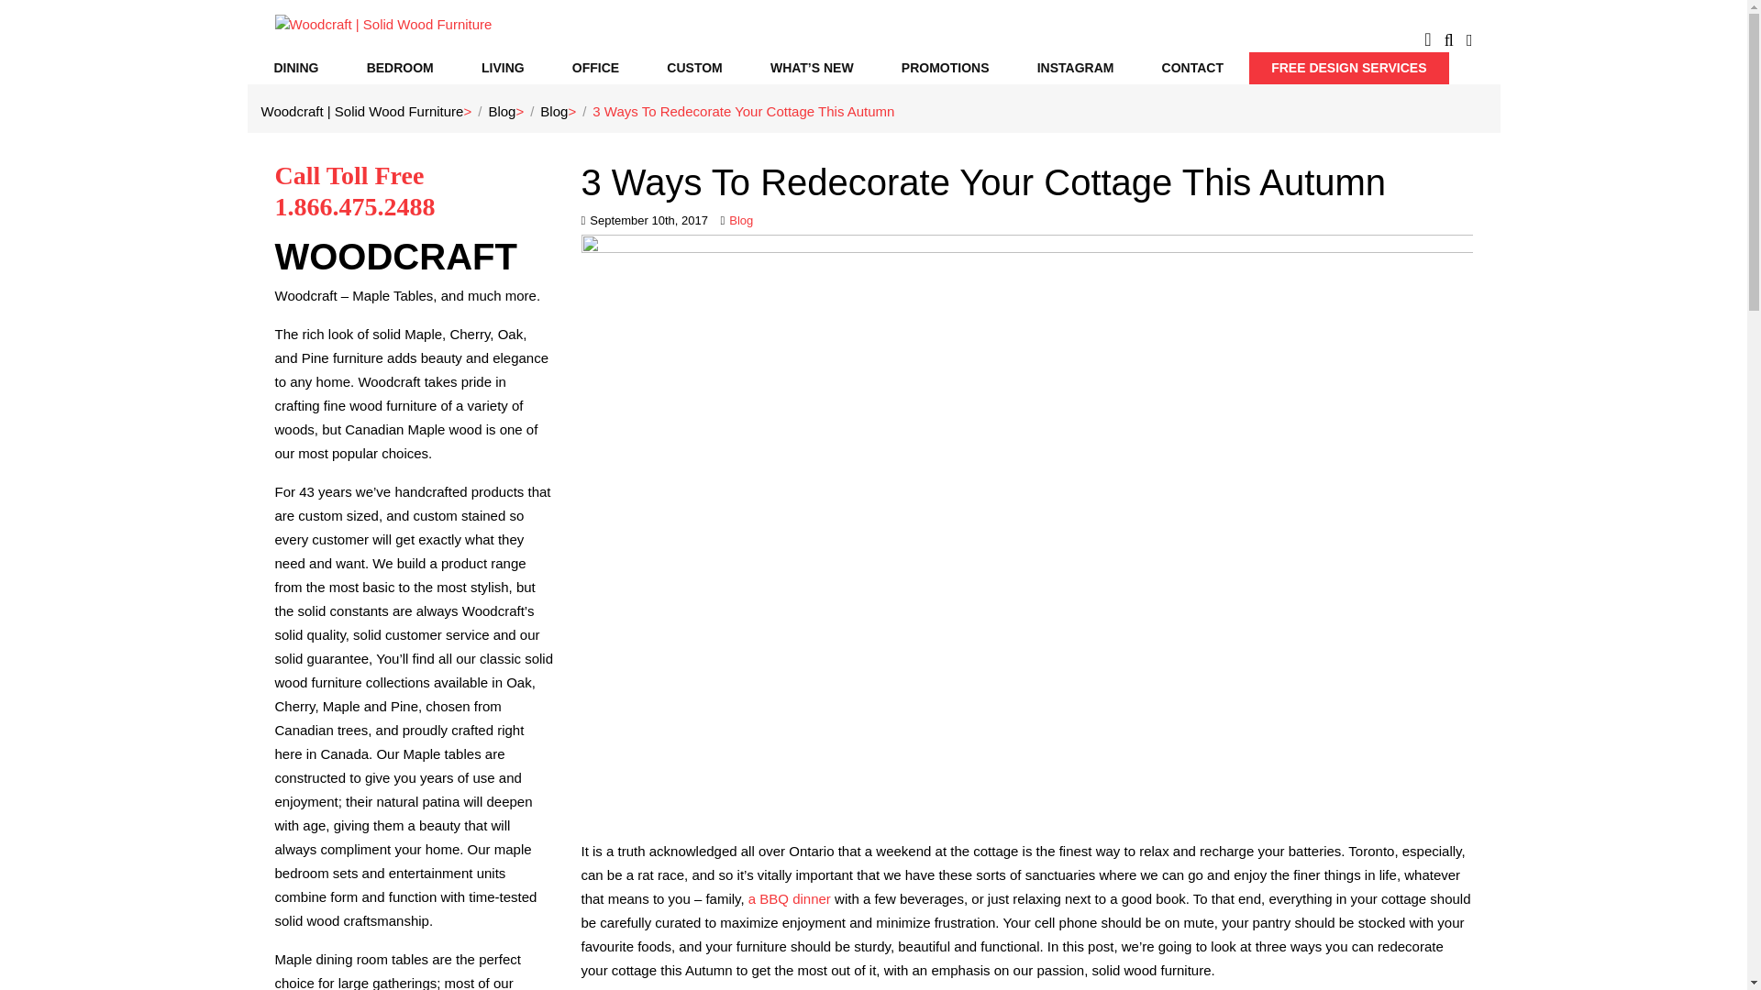  What do you see at coordinates (945, 67) in the screenshot?
I see `PROMOTIONS` at bounding box center [945, 67].